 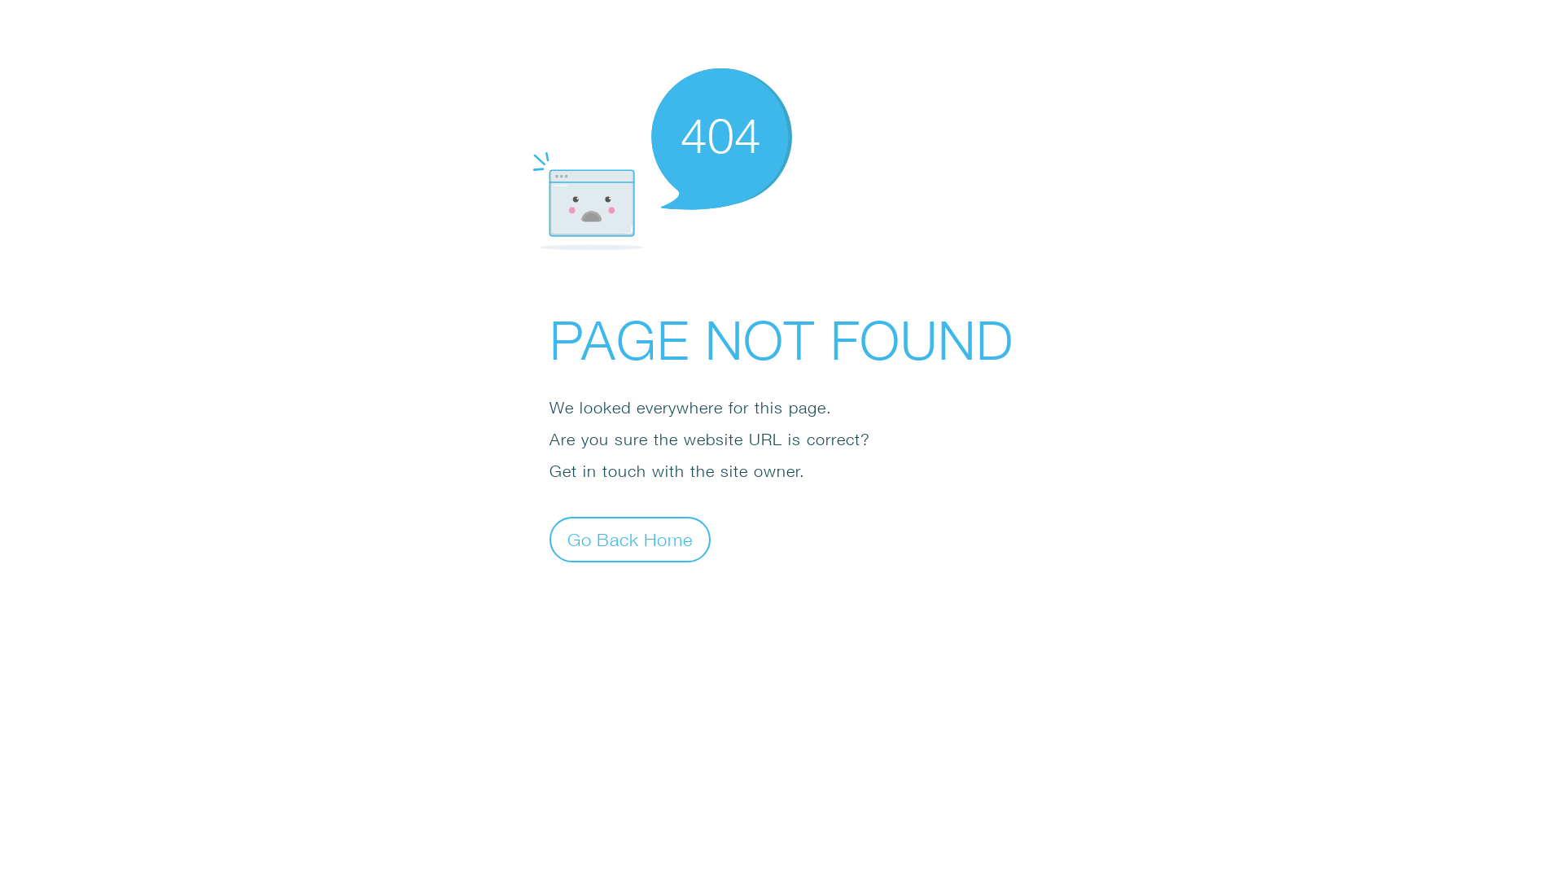 What do you see at coordinates (630, 539) in the screenshot?
I see `Go Back Home` at bounding box center [630, 539].